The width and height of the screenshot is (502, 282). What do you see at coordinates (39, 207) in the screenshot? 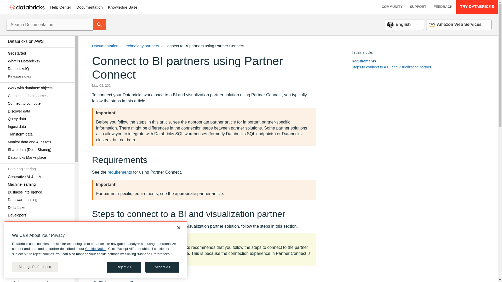
I see `Delta Lake` at bounding box center [39, 207].